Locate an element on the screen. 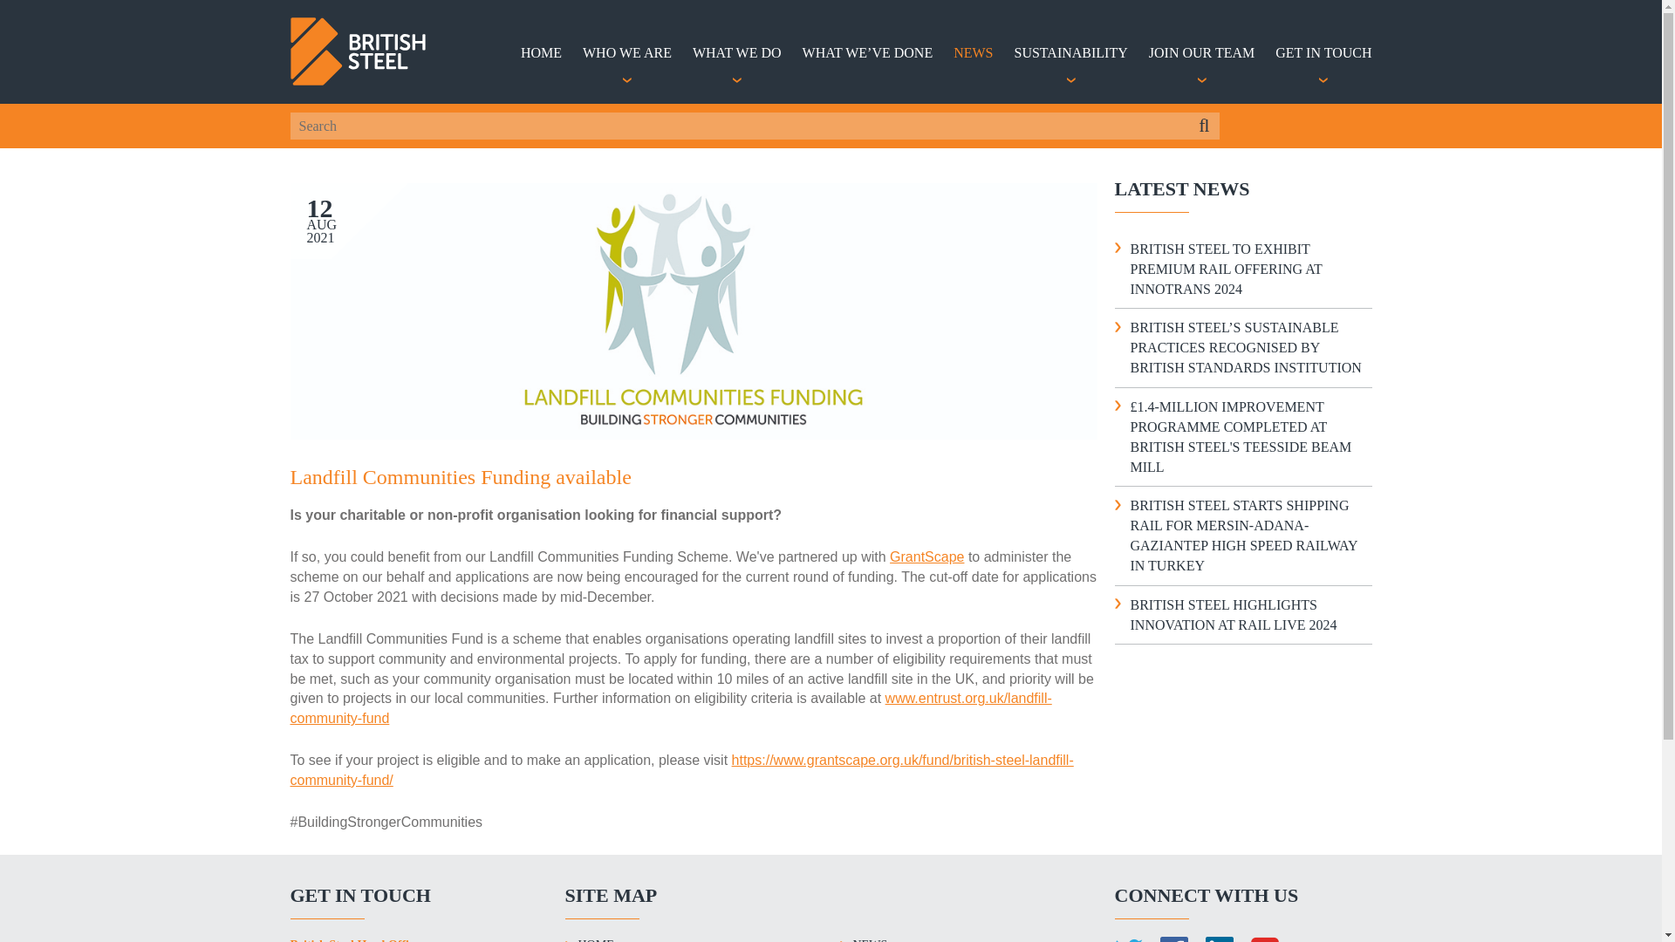 The image size is (1675, 942). GET IN TOUCH is located at coordinates (1323, 73).